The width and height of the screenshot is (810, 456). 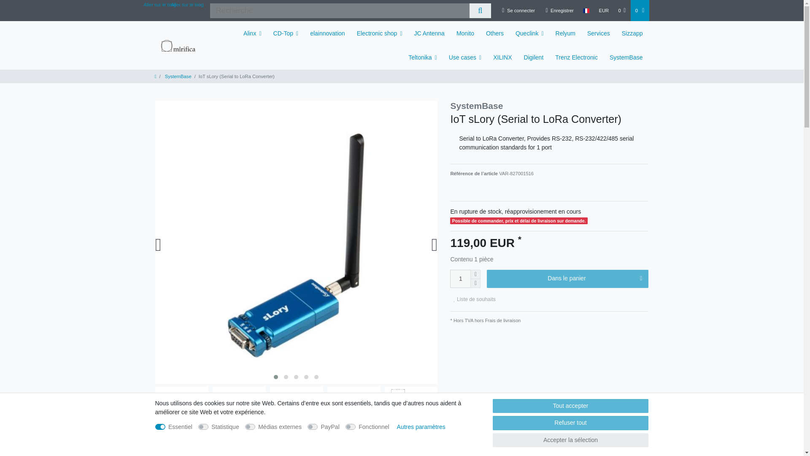 I want to click on Frais de livraison, so click(x=502, y=320).